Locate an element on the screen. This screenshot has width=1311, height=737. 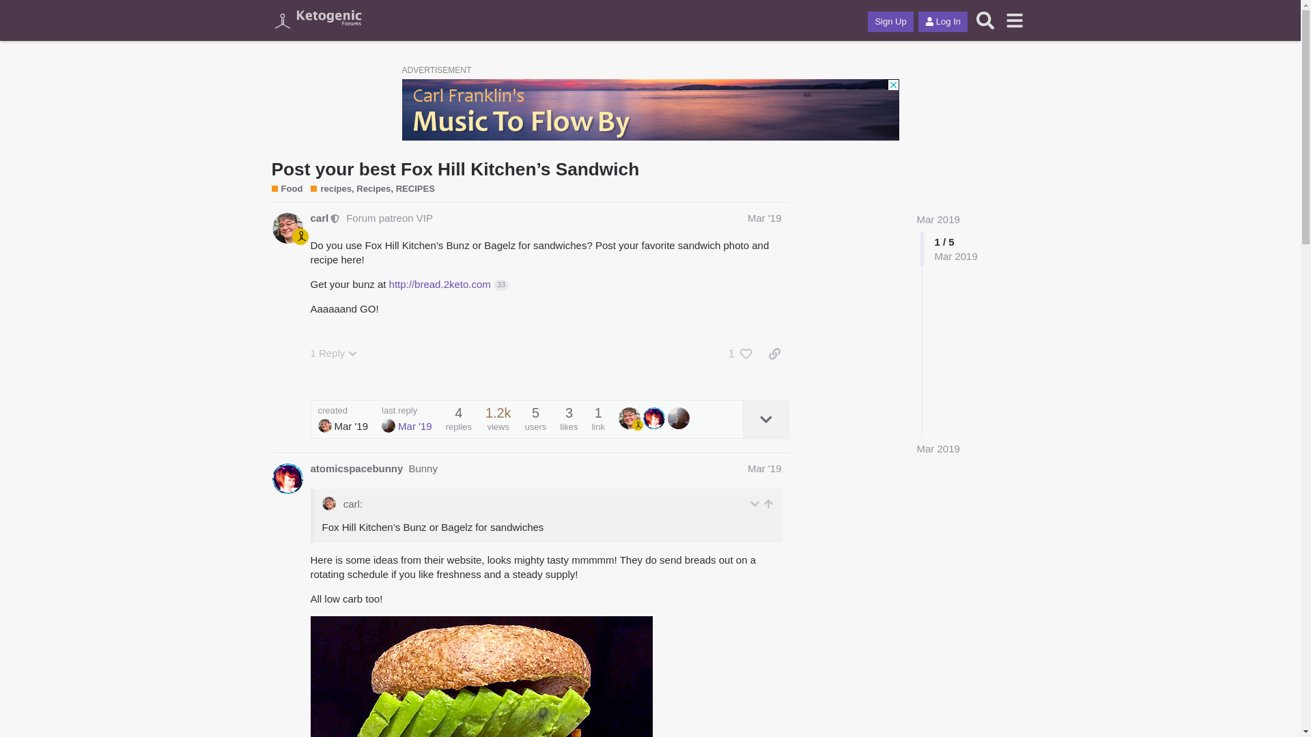
forum_patreon_VIP is located at coordinates (638, 425).